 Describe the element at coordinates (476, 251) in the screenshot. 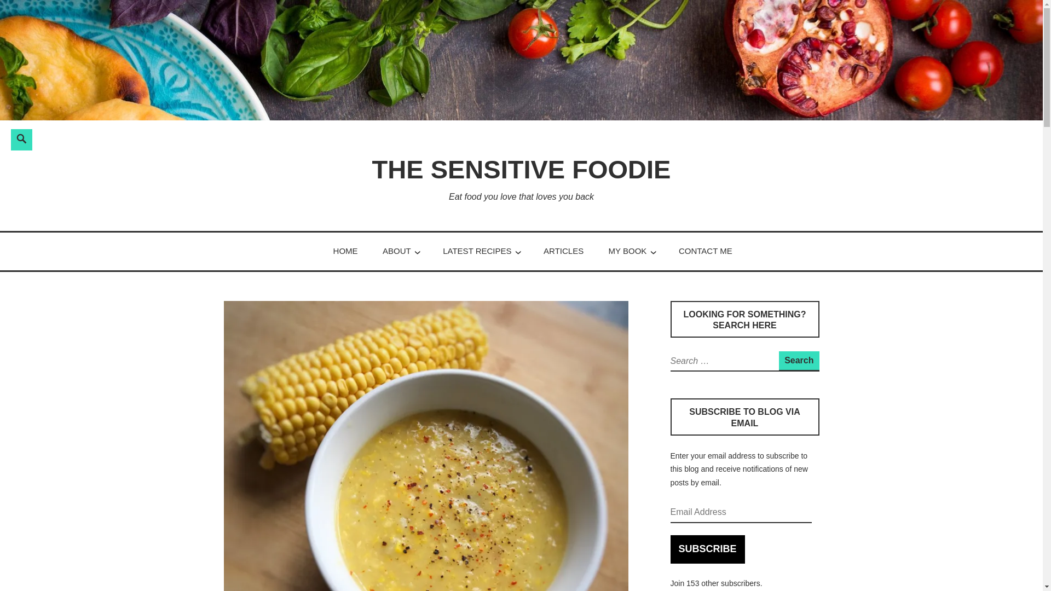

I see `LATEST RECIPES` at that location.